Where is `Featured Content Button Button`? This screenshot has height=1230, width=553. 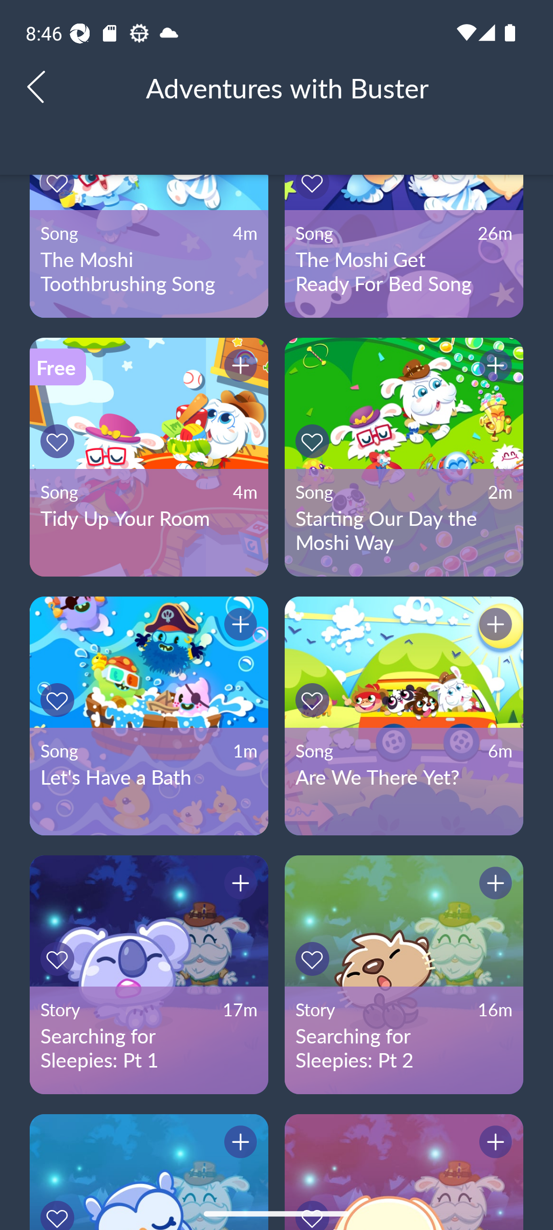
Featured Content Button Button is located at coordinates (403, 1172).